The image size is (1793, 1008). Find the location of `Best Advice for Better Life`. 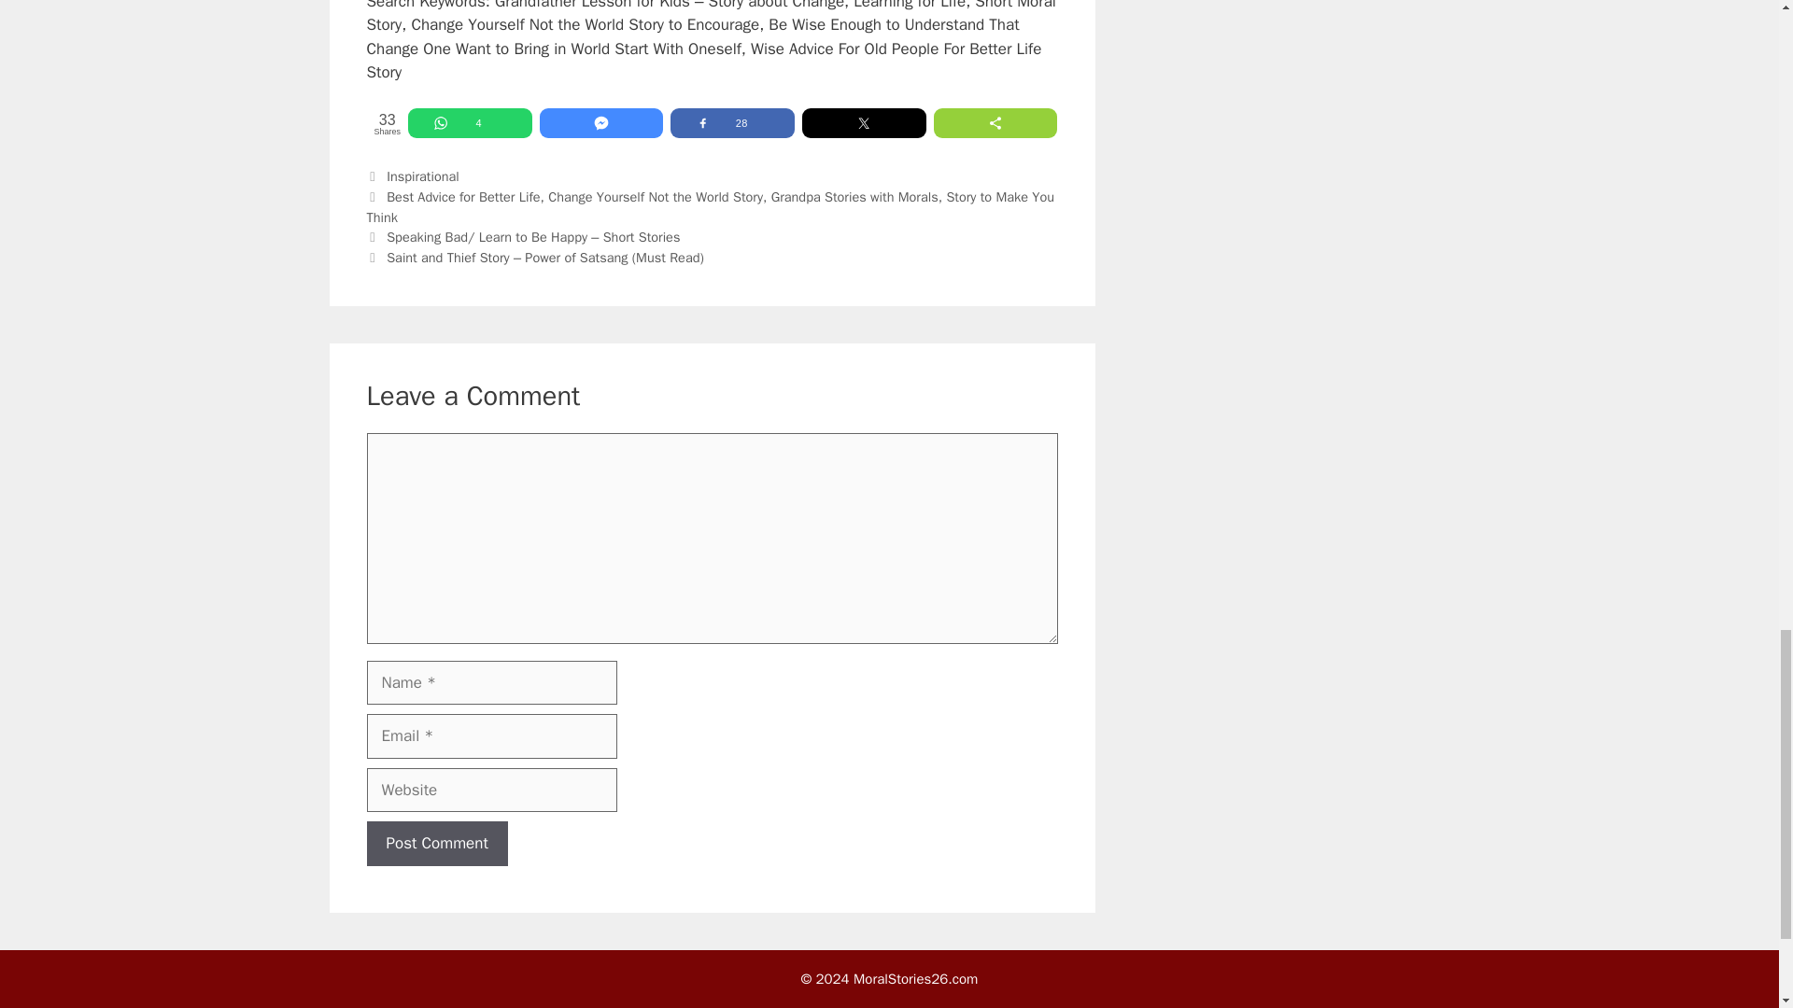

Best Advice for Better Life is located at coordinates (463, 196).